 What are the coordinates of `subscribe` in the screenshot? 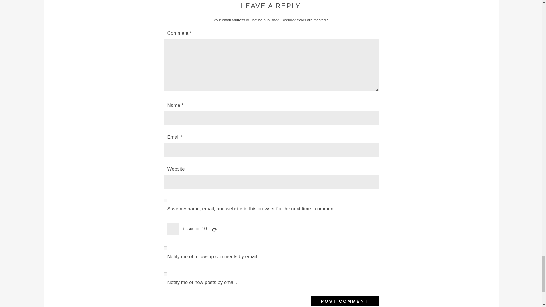 It's located at (165, 248).